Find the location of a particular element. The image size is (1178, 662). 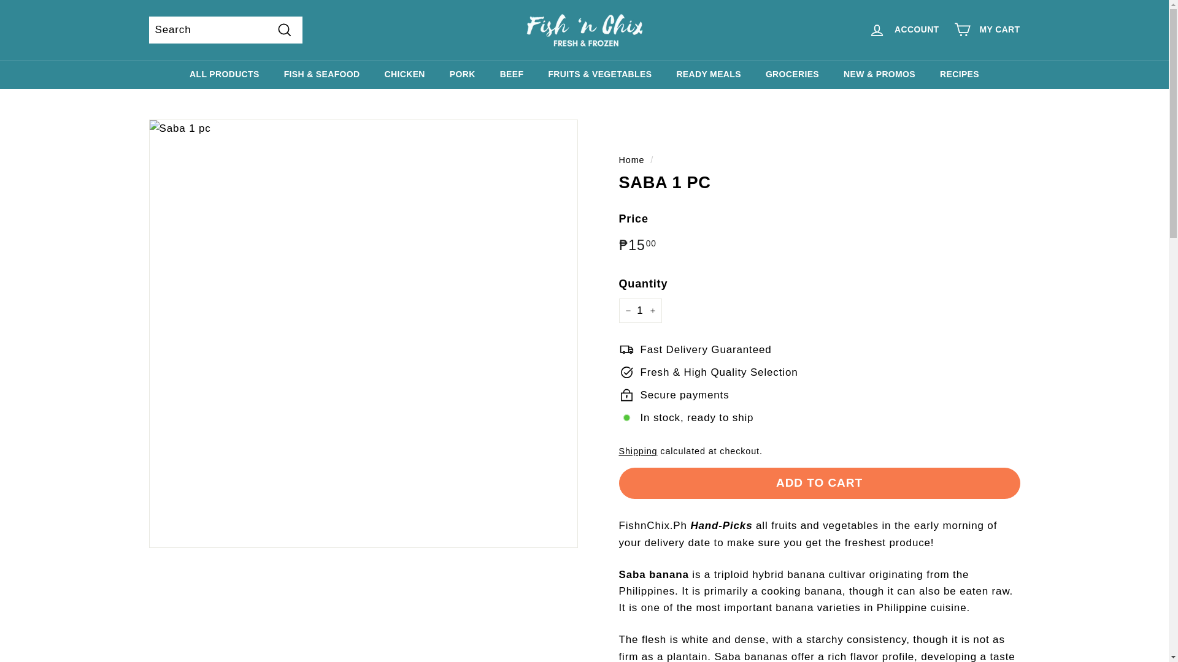

ACCOUNT is located at coordinates (903, 29).